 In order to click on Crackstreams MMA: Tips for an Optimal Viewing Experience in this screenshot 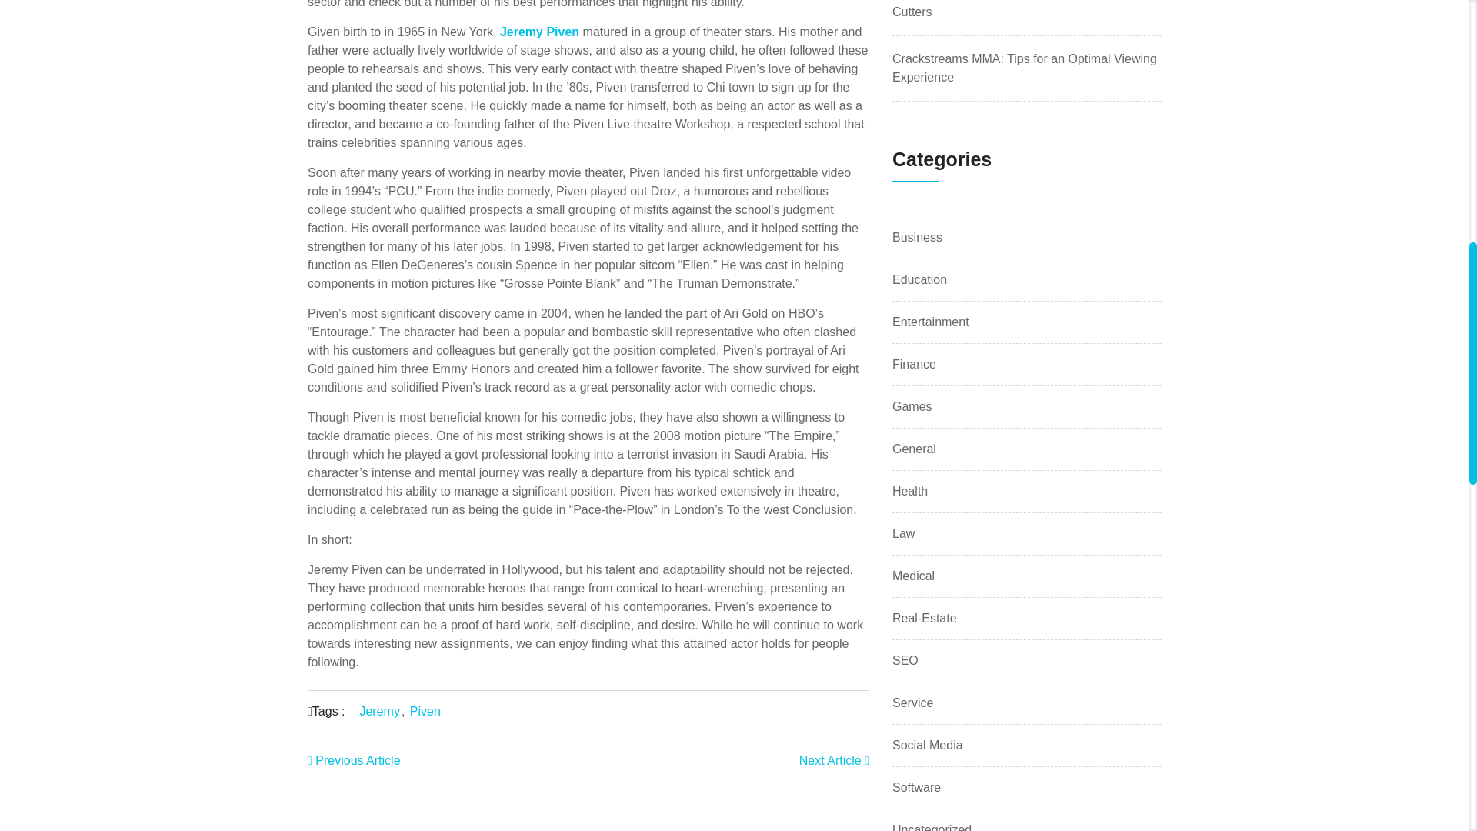, I will do `click(1024, 68)`.